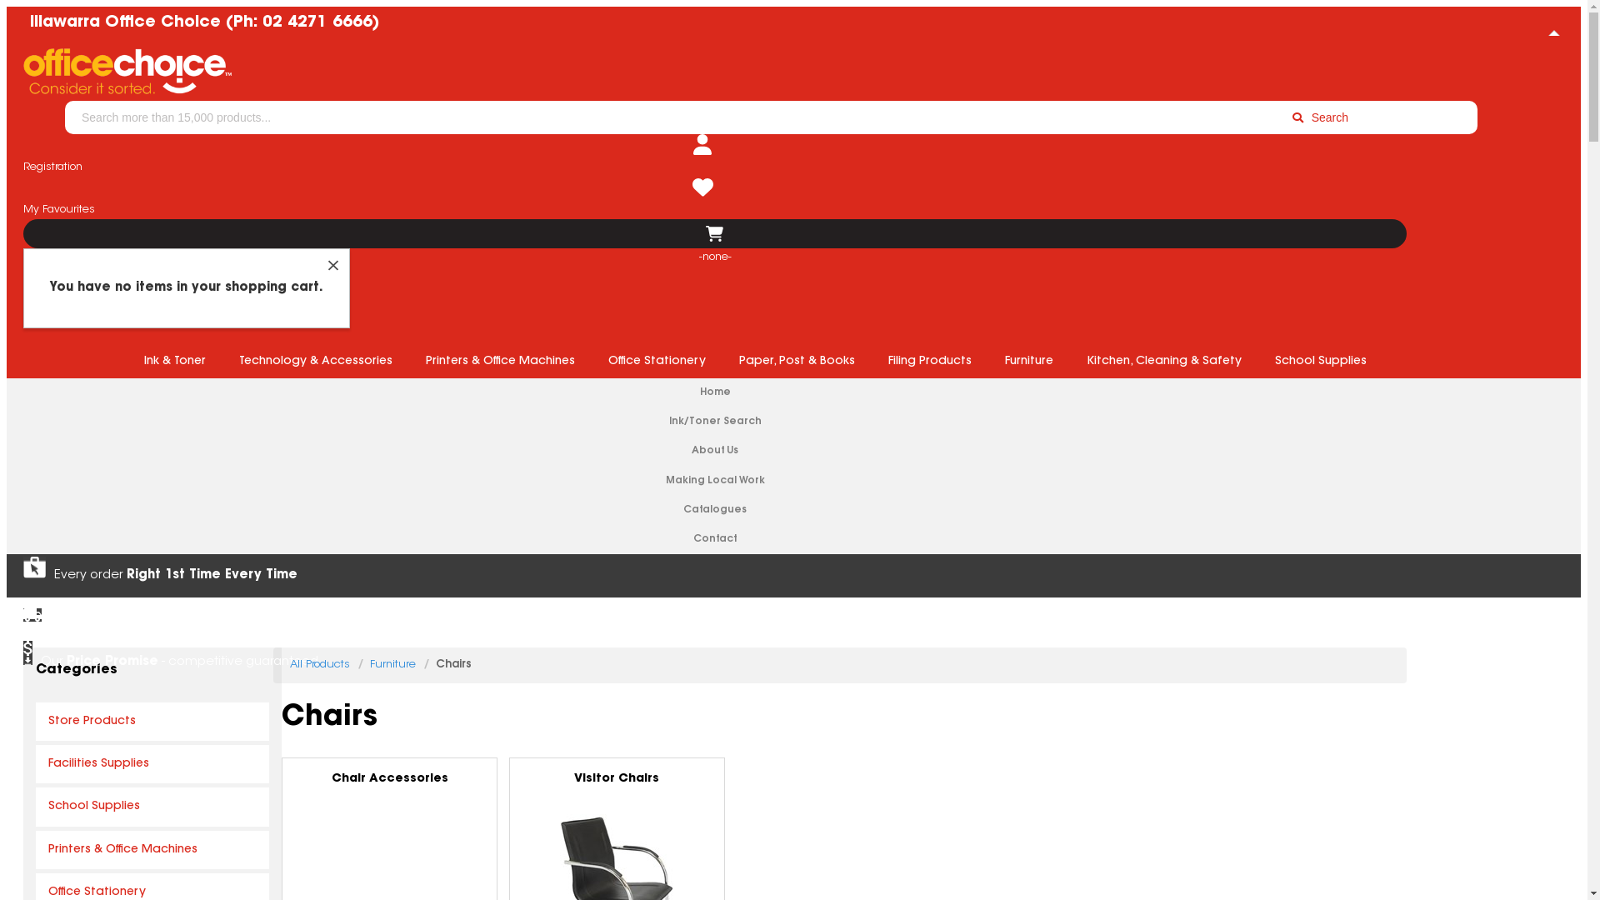 Image resolution: width=1600 pixels, height=900 pixels. Describe the element at coordinates (174, 362) in the screenshot. I see `Ink & Toner` at that location.